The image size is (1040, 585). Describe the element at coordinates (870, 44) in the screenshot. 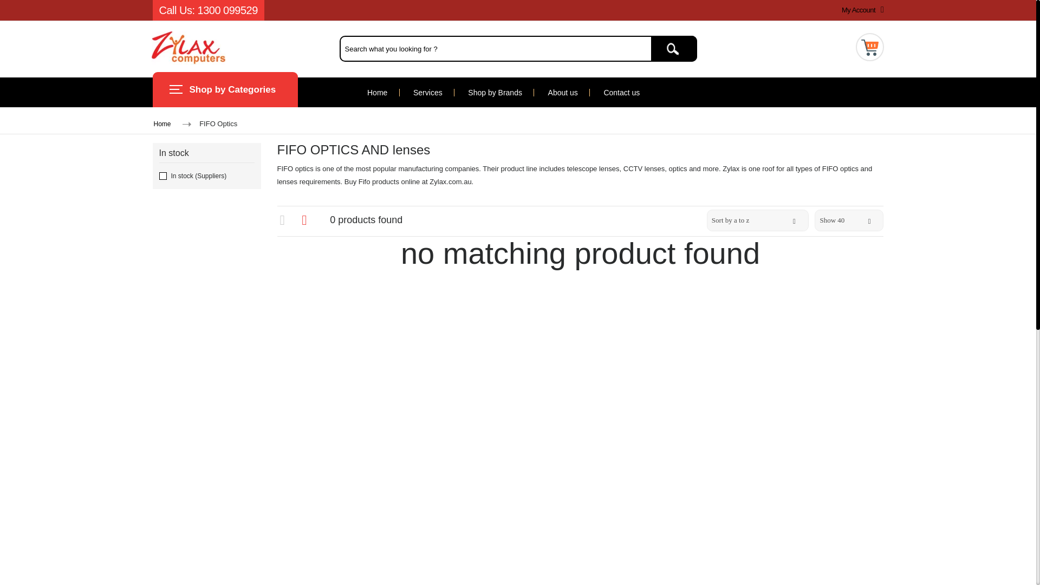

I see `Cart page` at that location.